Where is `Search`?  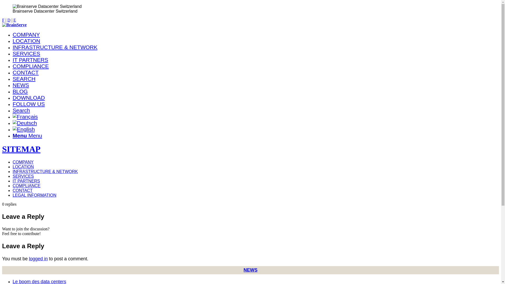 Search is located at coordinates (21, 110).